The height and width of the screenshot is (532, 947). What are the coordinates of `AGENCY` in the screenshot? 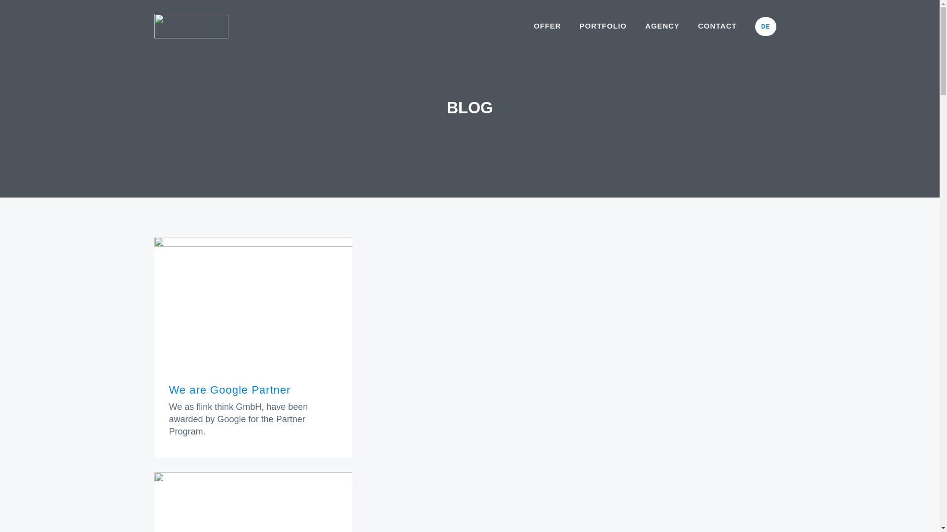 It's located at (662, 26).